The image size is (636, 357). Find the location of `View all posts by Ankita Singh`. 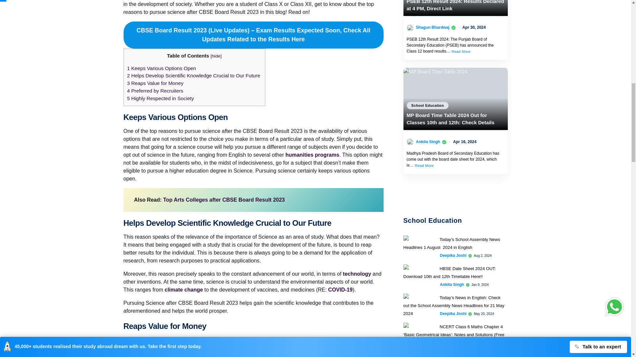

View all posts by Ankita Singh is located at coordinates (428, 142).